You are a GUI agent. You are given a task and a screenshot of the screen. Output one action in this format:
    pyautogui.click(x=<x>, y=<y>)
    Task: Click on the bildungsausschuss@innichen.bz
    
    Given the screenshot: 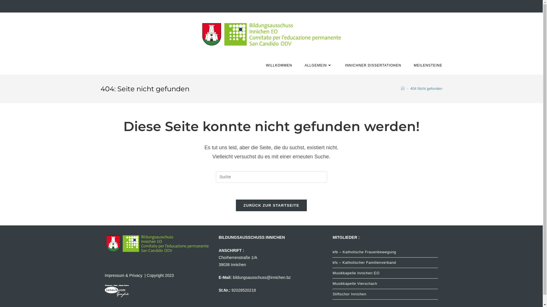 What is the action you would take?
    pyautogui.click(x=262, y=277)
    